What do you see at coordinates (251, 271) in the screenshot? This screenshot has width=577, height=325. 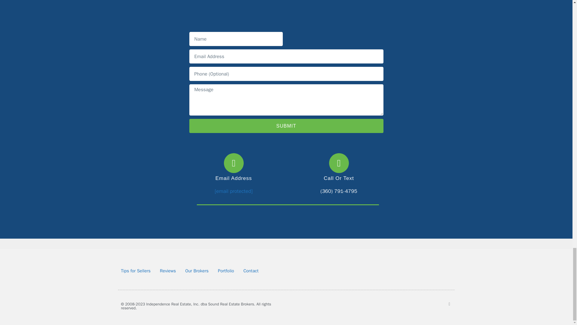 I see `Contact` at bounding box center [251, 271].